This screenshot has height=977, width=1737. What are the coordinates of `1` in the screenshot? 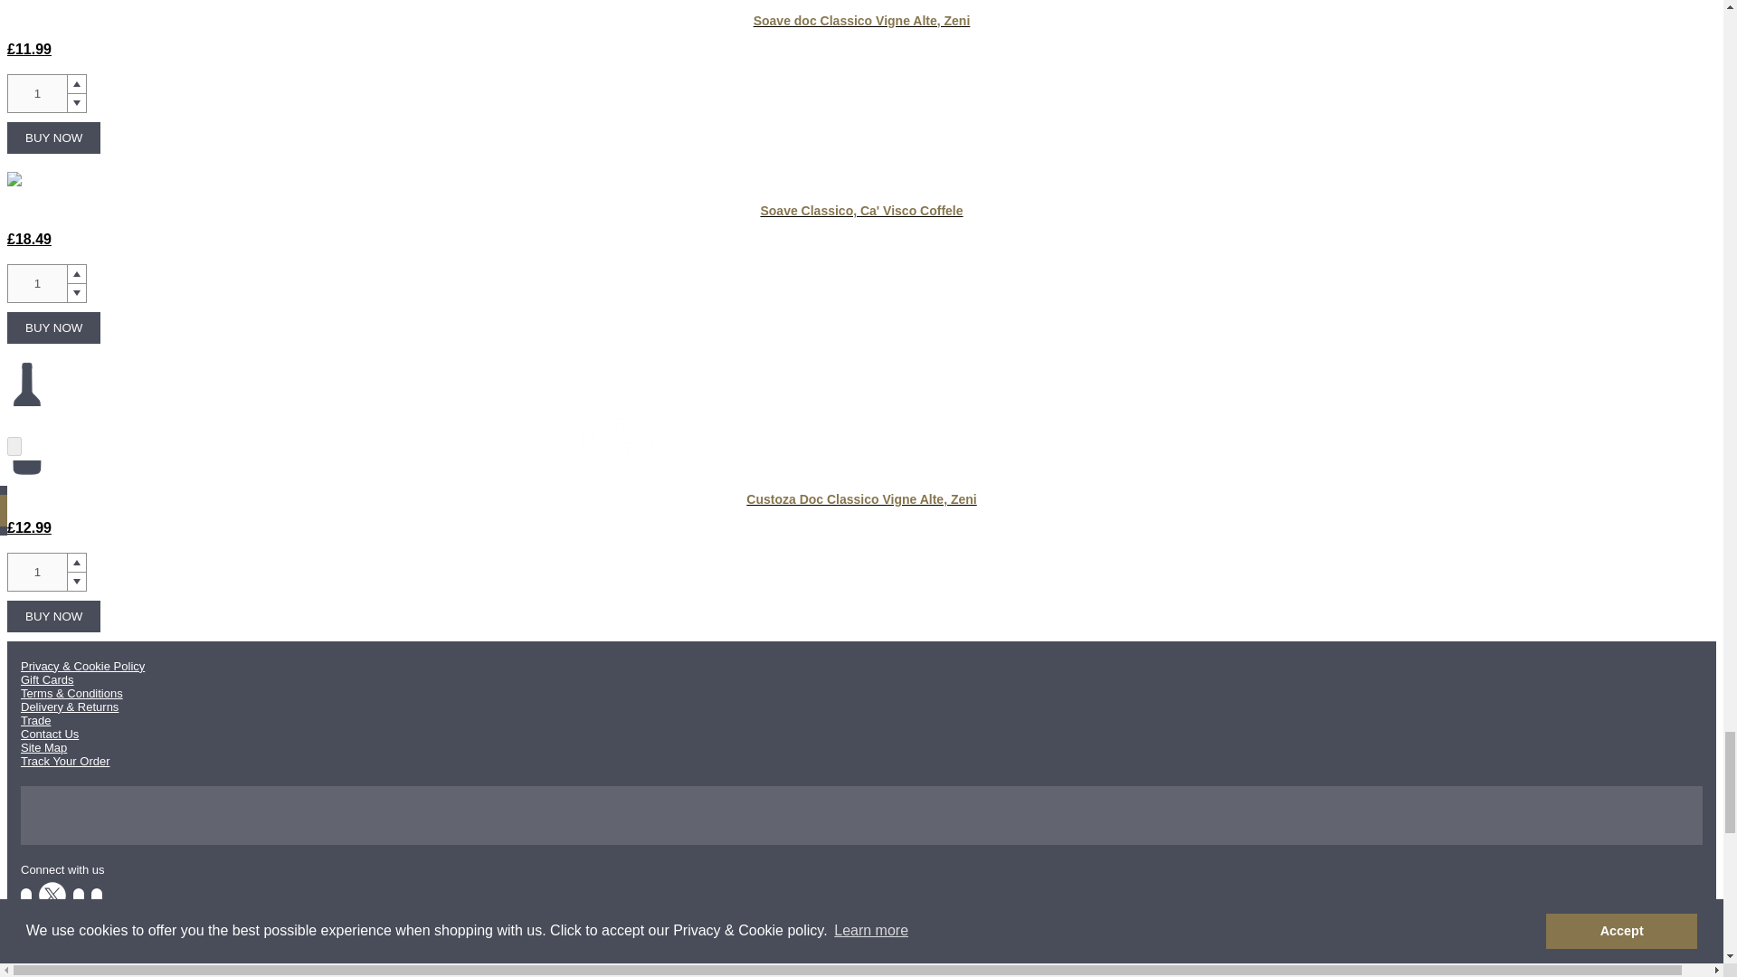 It's located at (36, 572).